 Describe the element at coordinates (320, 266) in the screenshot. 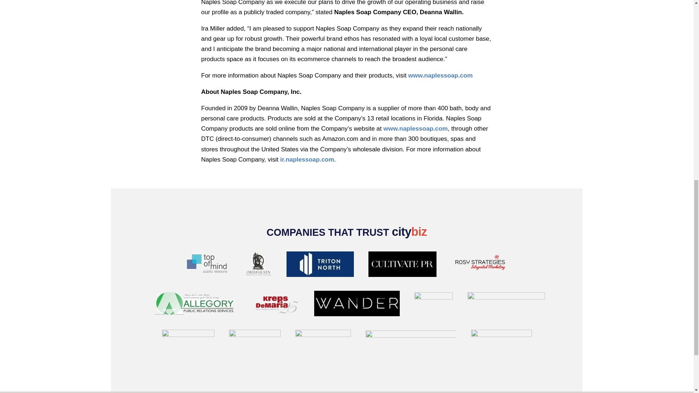

I see `Triton North` at that location.